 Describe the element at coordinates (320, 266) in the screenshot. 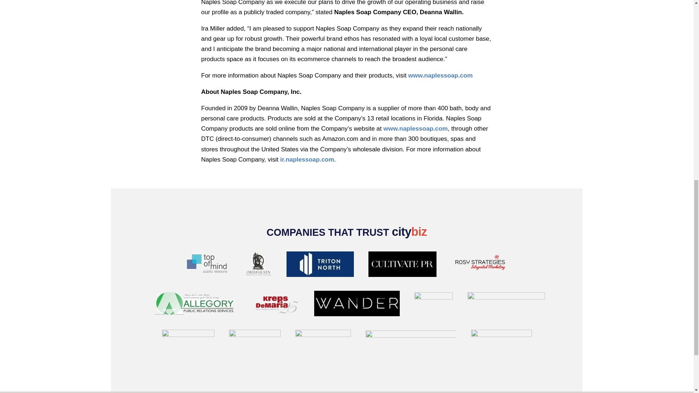

I see `Triton North` at that location.